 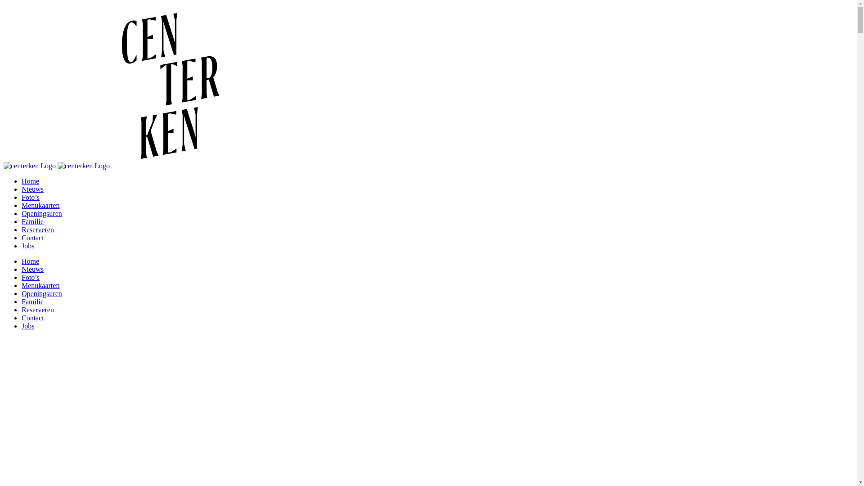 What do you see at coordinates (32, 301) in the screenshot?
I see `Familie` at bounding box center [32, 301].